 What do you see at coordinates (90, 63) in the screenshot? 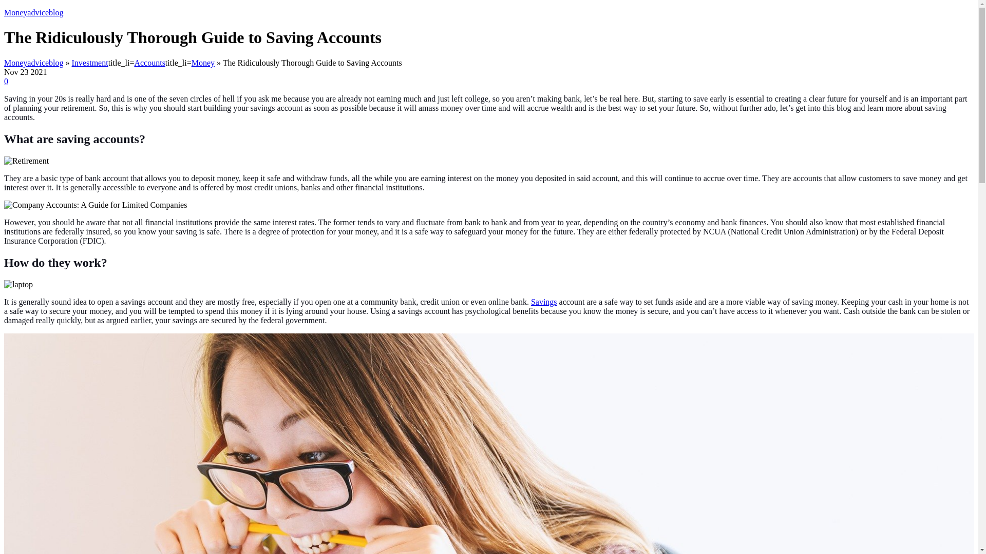
I see `Investment` at bounding box center [90, 63].